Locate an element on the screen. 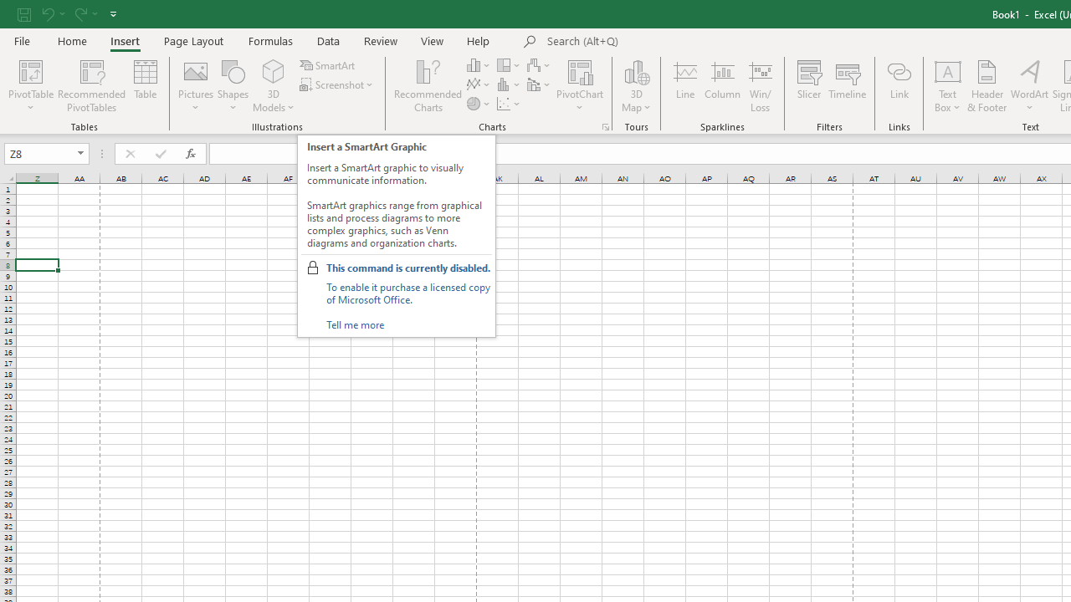  Save is located at coordinates (24, 13).